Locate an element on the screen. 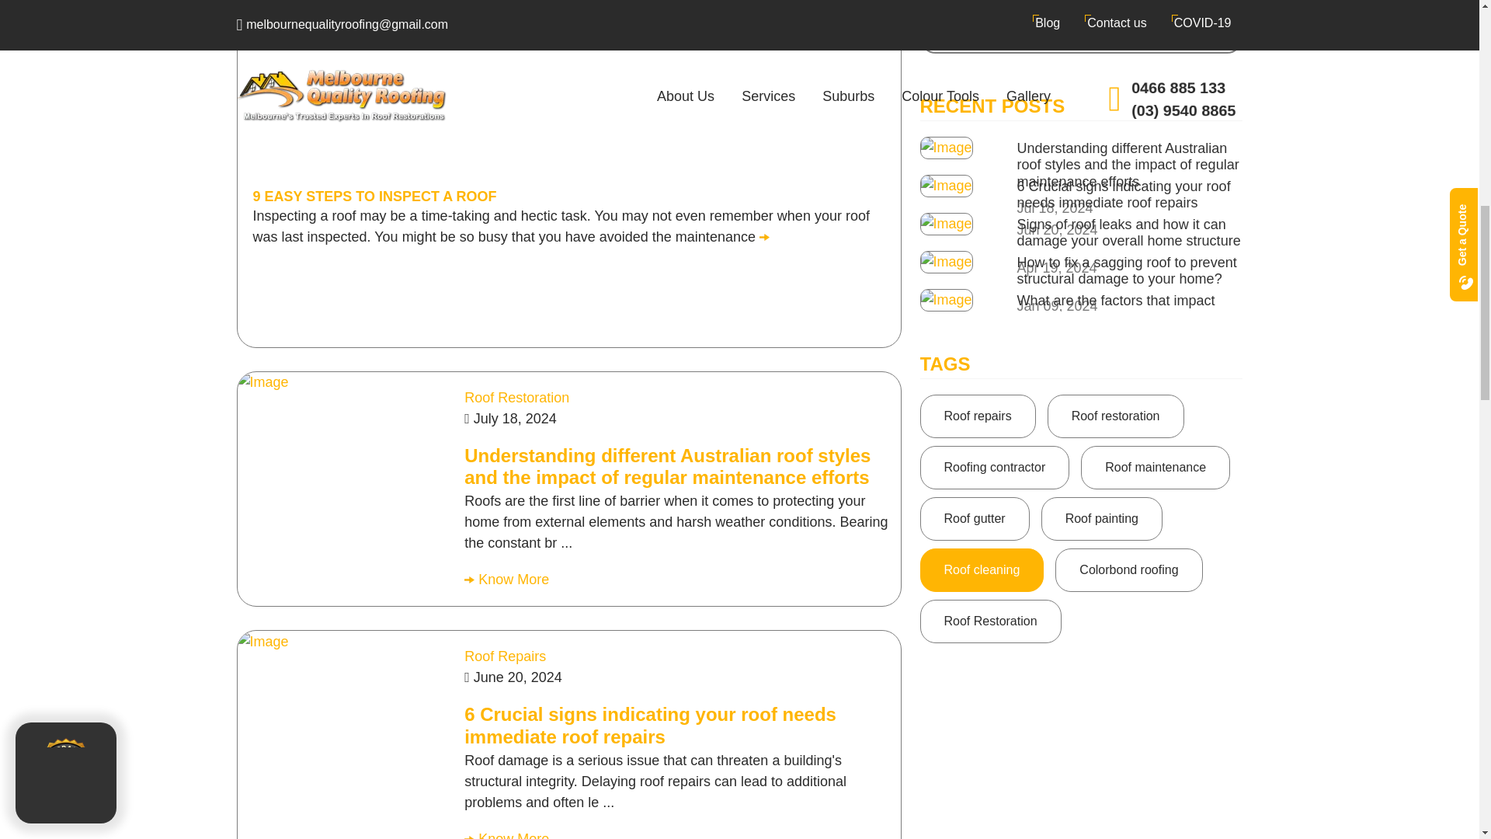  Roof Restoration is located at coordinates (516, 398).